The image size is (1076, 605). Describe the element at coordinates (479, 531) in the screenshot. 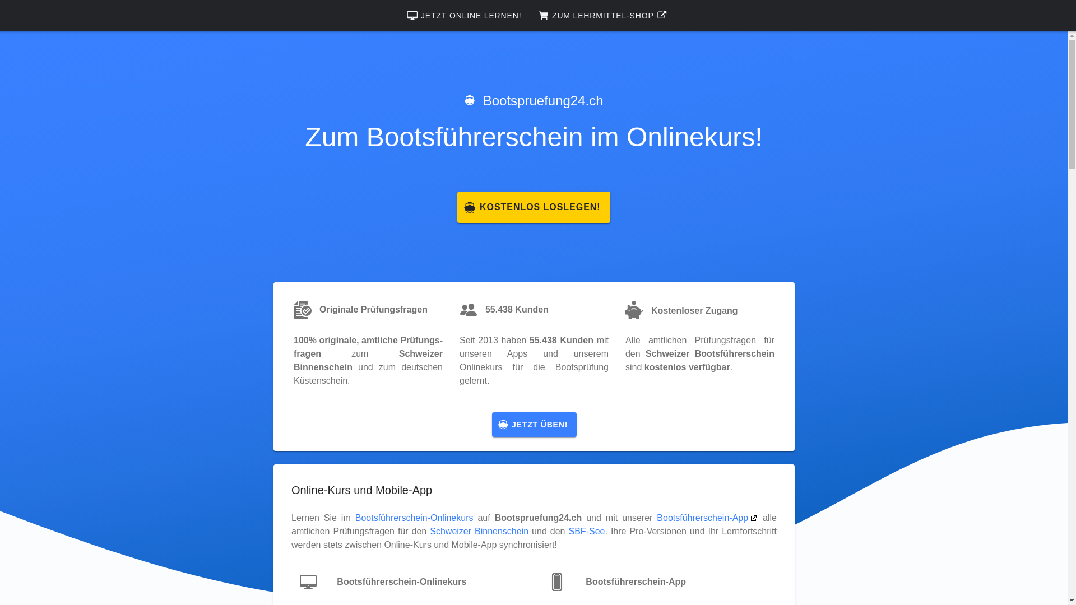

I see `Schweizer Binnenschein` at that location.